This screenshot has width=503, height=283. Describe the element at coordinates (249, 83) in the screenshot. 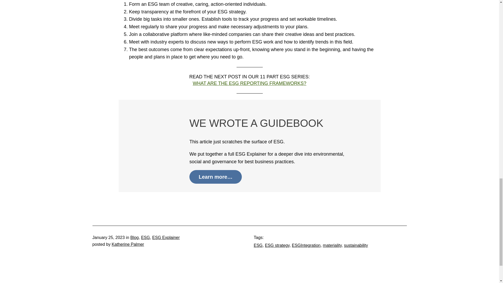

I see `WHAT ARE THE ESG REPORTING FRAMEWORKS?` at that location.